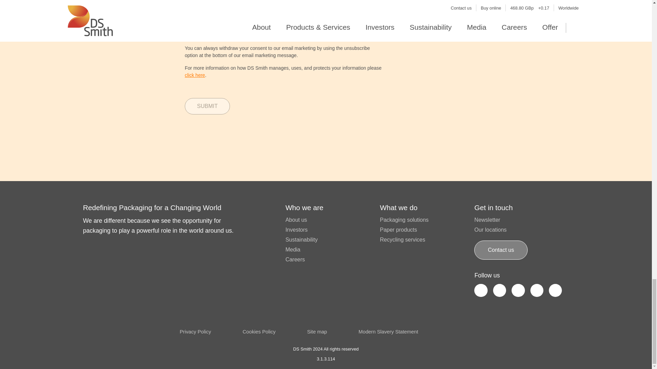  What do you see at coordinates (293, 249) in the screenshot?
I see `Media` at bounding box center [293, 249].